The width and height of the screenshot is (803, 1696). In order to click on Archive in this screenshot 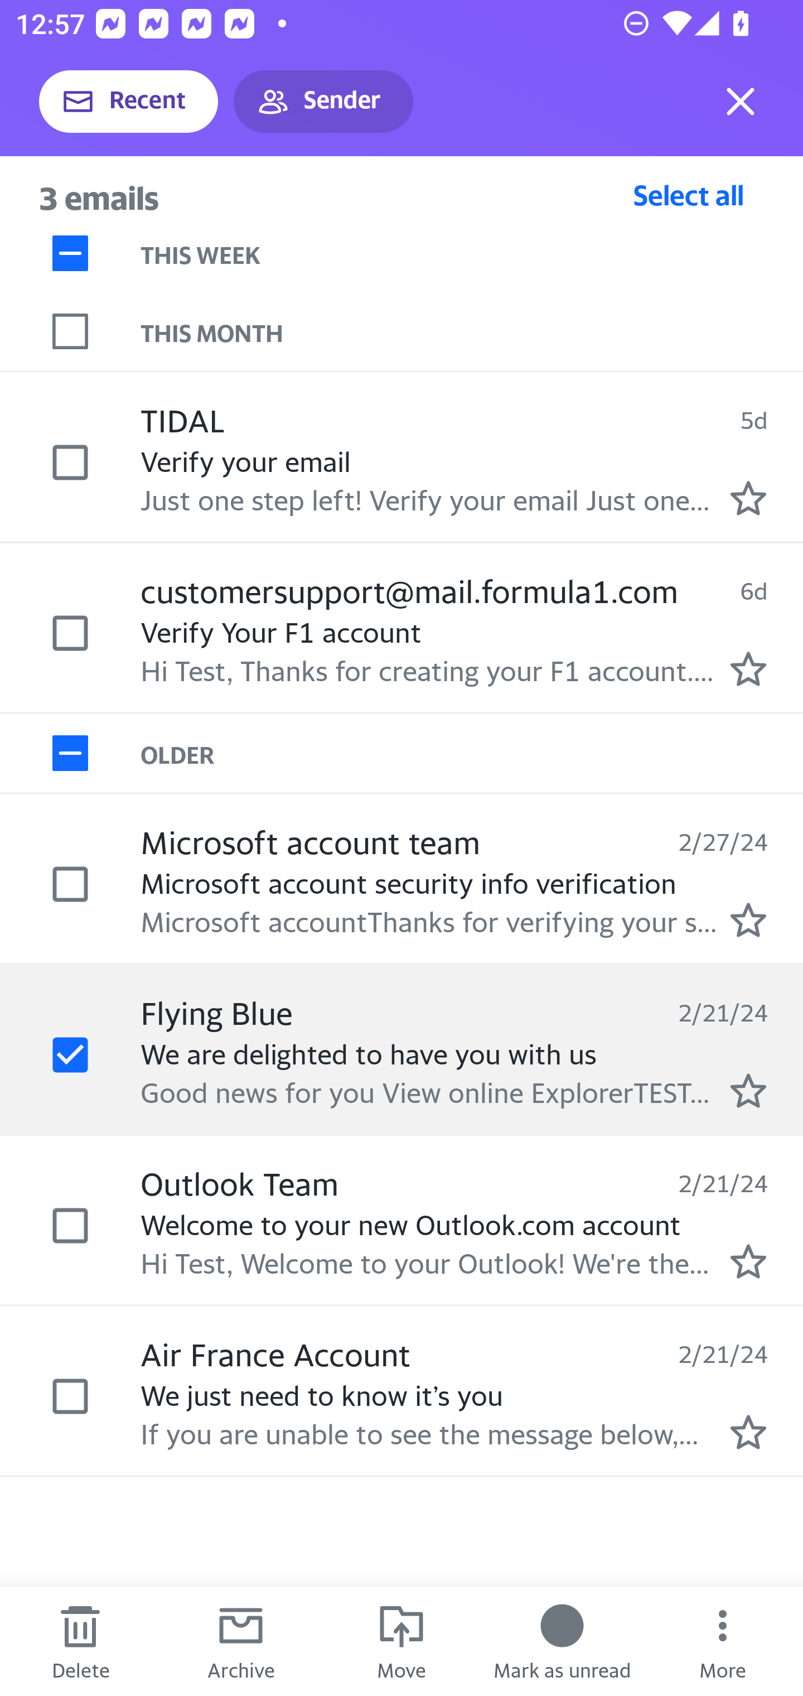, I will do `click(241, 1641)`.